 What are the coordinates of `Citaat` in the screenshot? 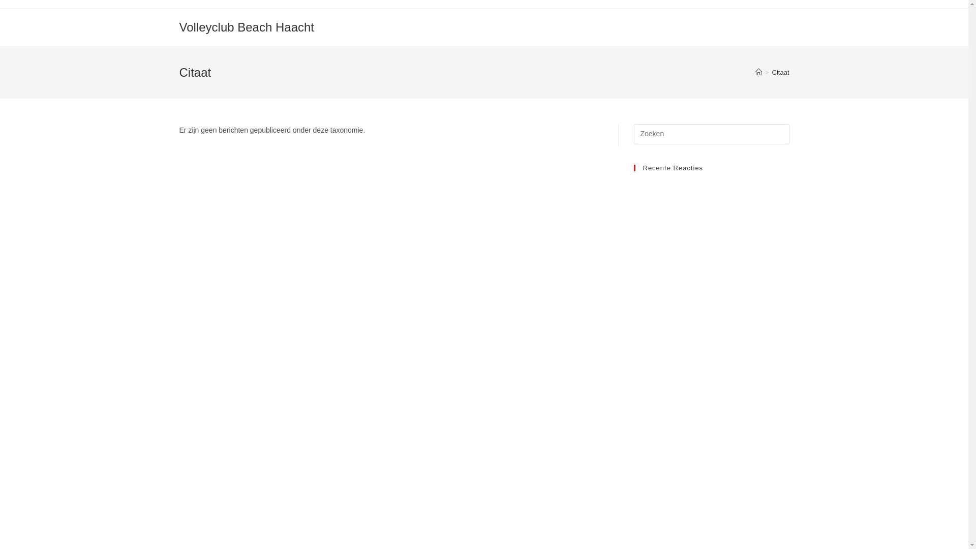 It's located at (781, 72).